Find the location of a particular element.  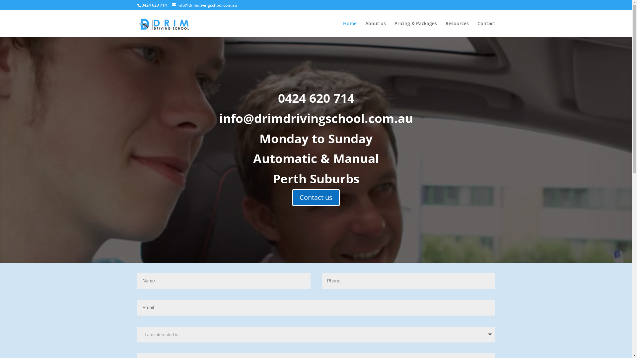

Resources is located at coordinates (457, 29).